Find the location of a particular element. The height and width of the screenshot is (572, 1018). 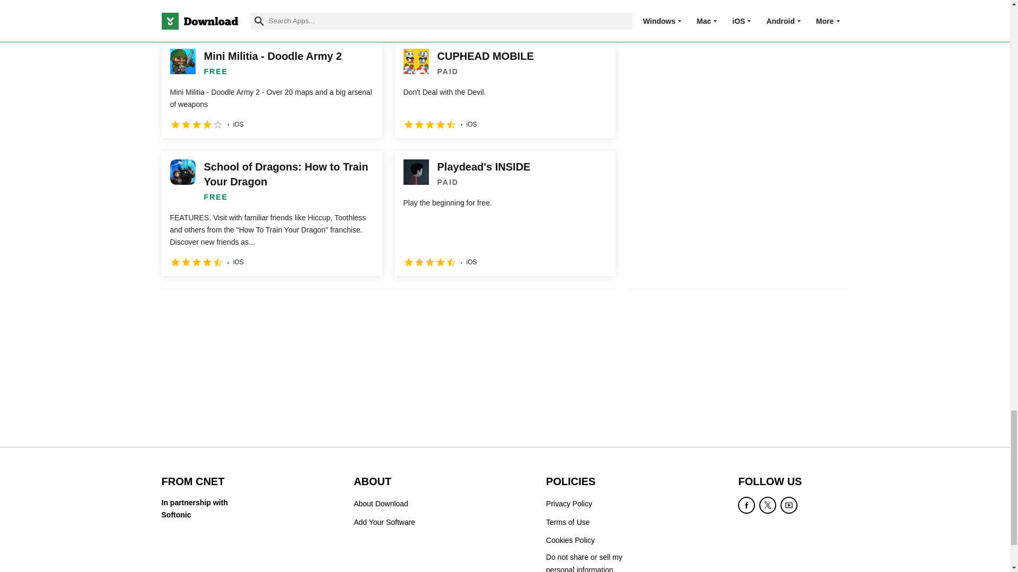

CUPHEAD MOBILE is located at coordinates (505, 89).